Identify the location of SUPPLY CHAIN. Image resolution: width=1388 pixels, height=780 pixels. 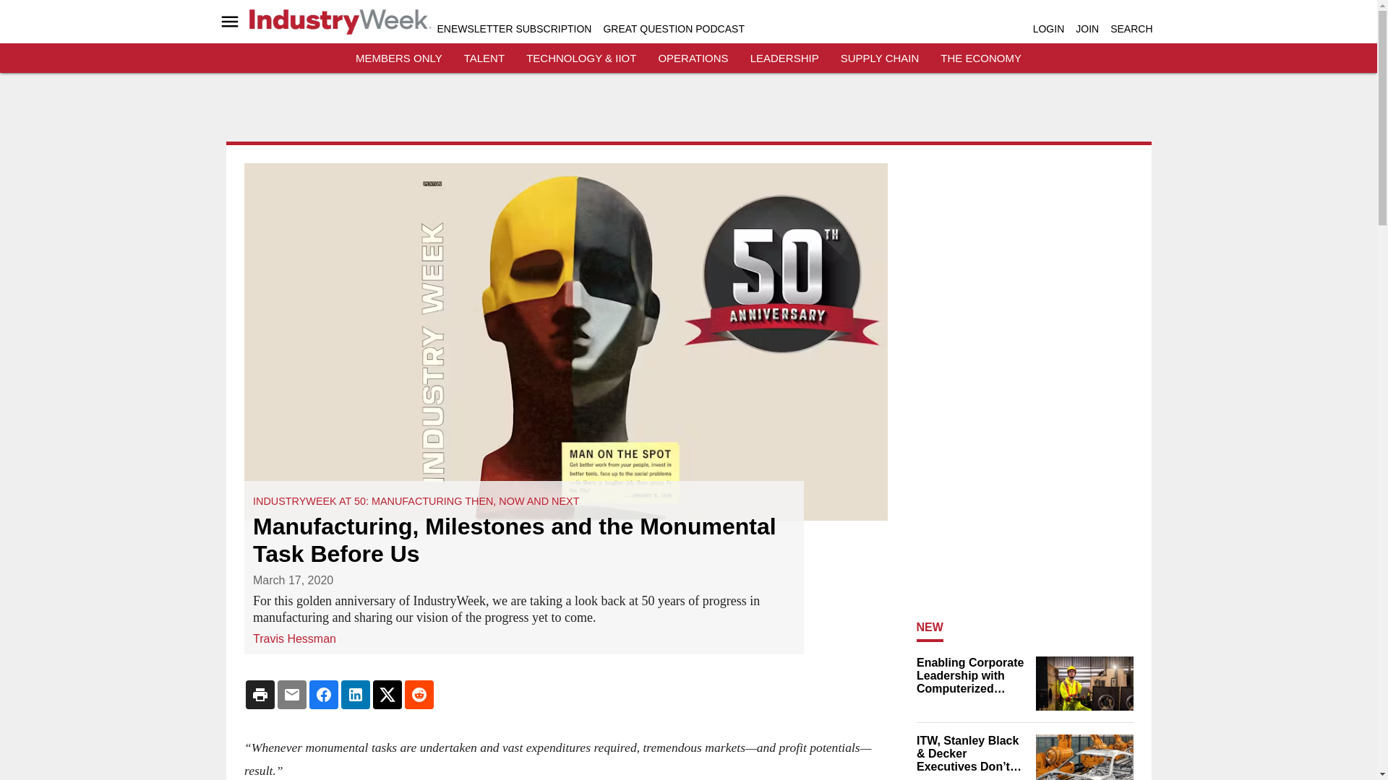
(880, 58).